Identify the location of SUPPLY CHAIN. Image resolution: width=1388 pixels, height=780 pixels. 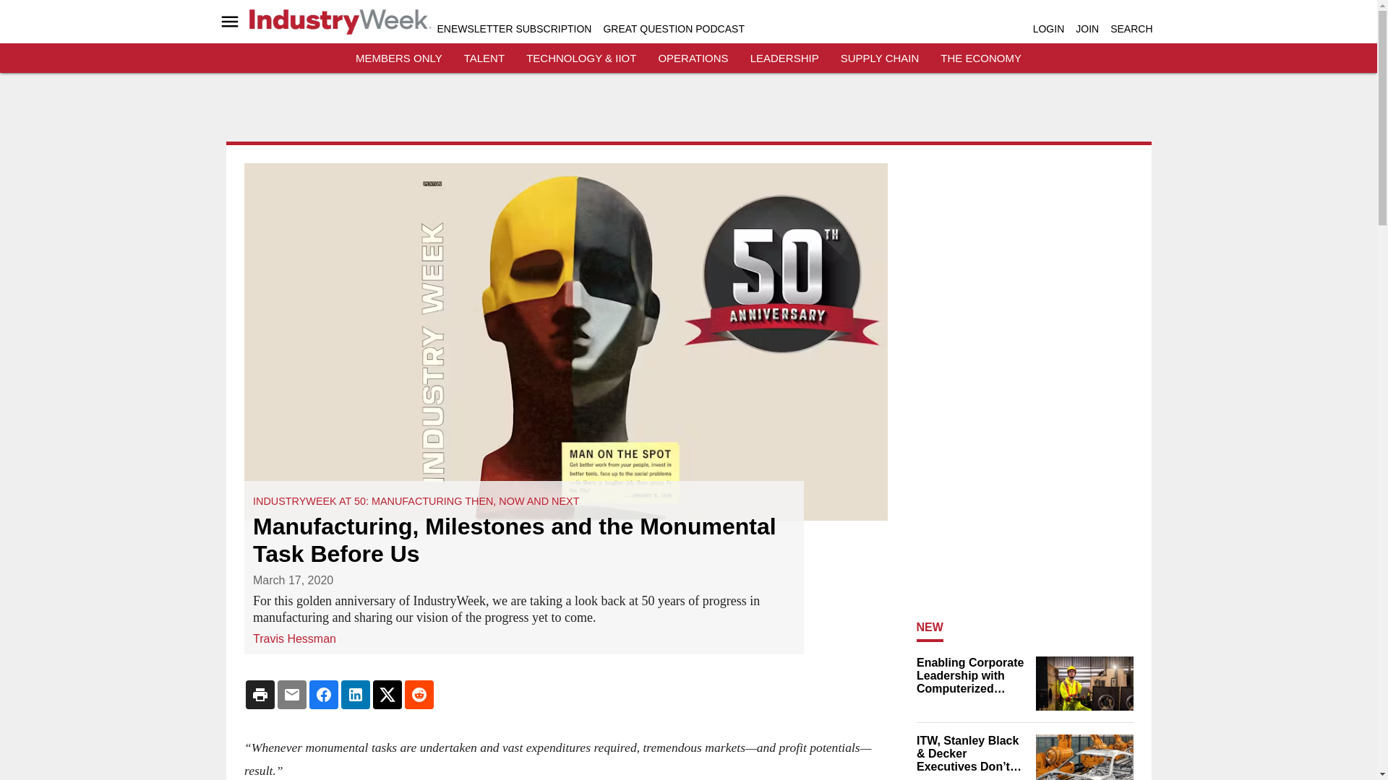
(880, 58).